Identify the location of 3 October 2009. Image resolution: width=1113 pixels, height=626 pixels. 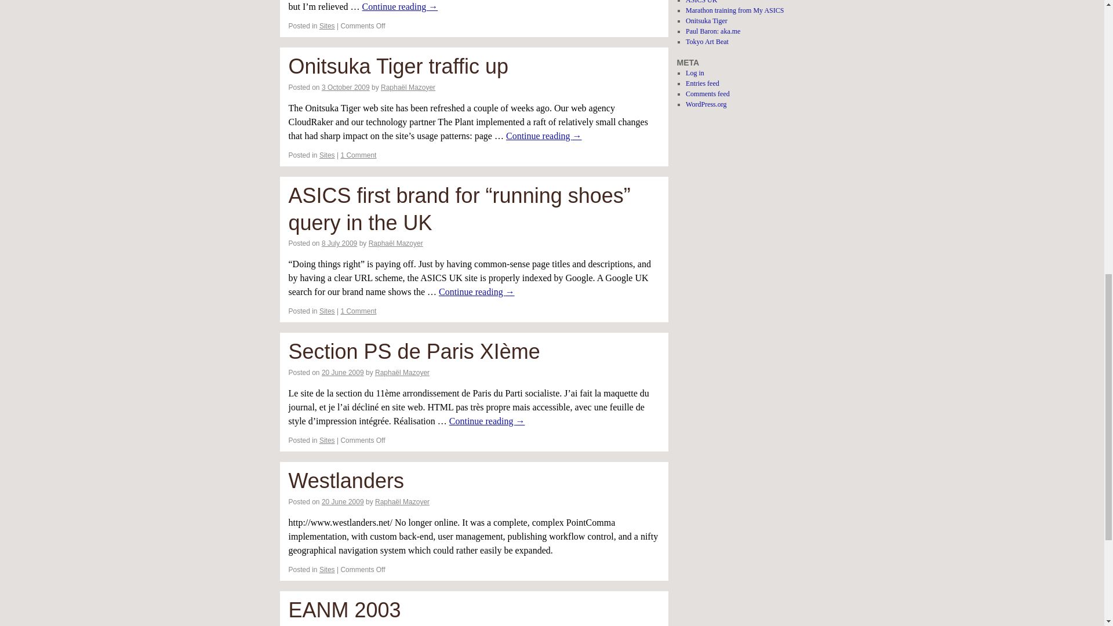
(345, 87).